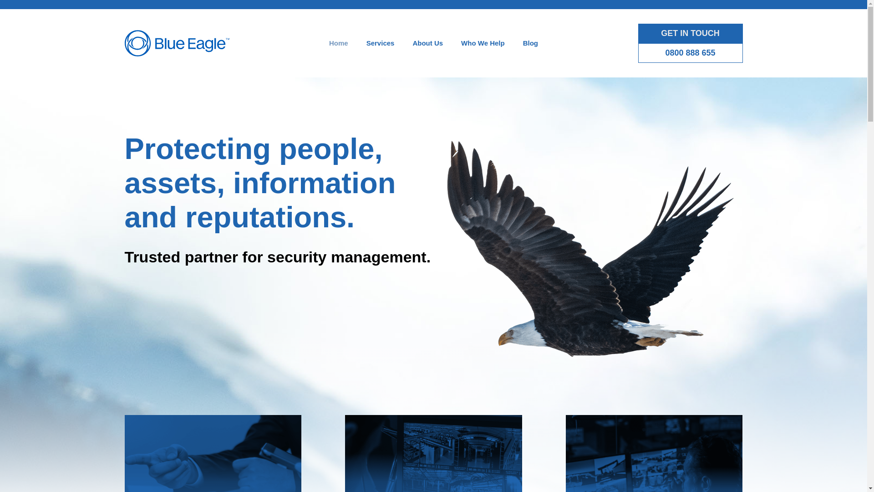 The width and height of the screenshot is (874, 492). I want to click on Services, so click(381, 43).